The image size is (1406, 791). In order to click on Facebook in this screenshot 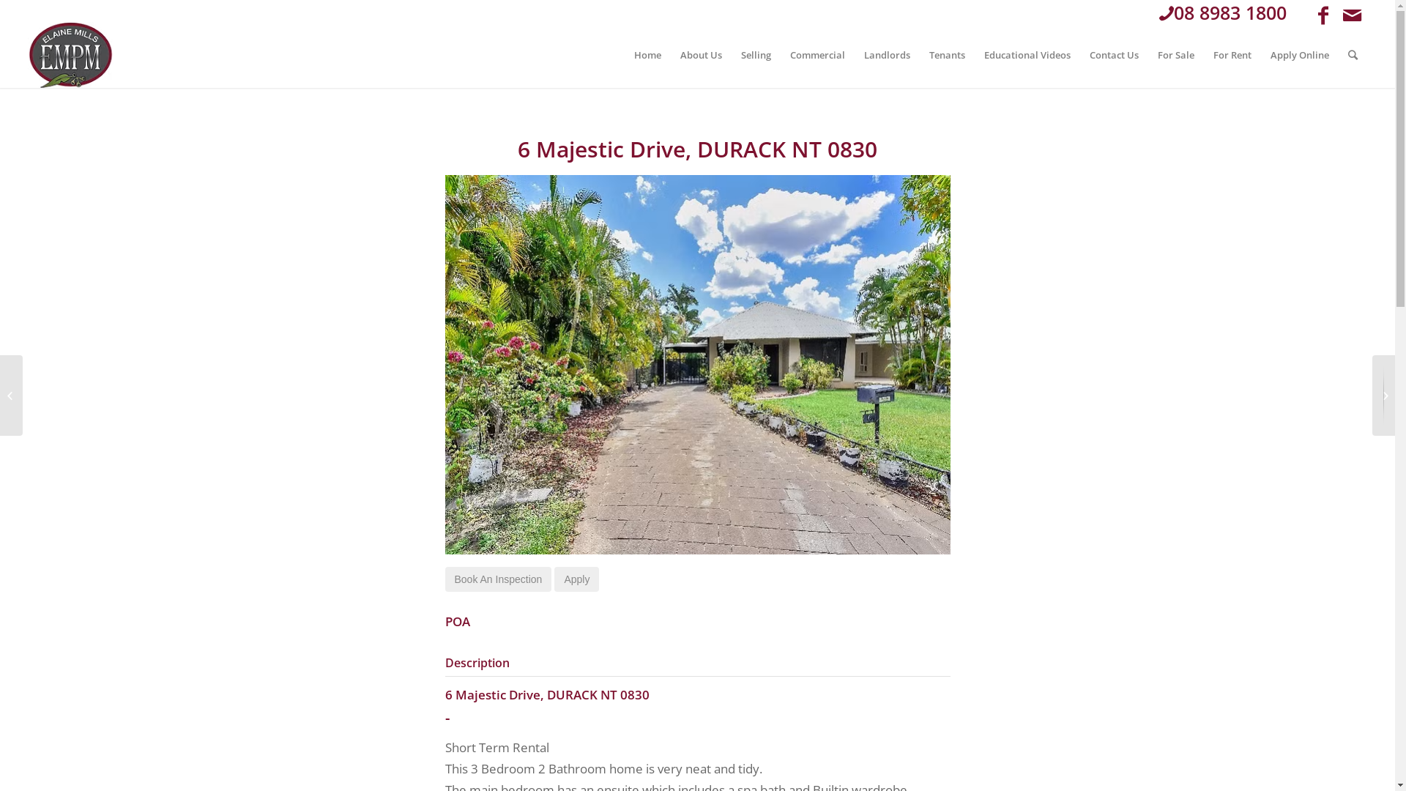, I will do `click(1323, 15)`.